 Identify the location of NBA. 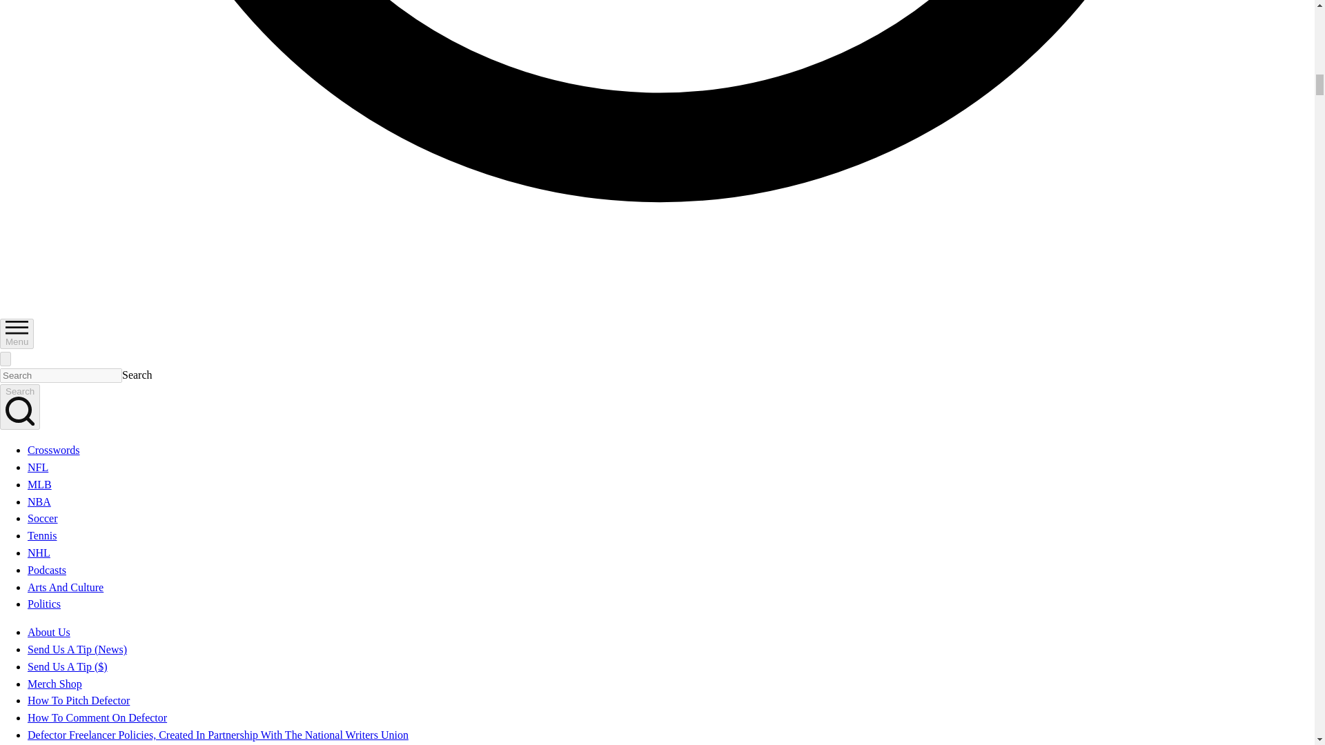
(39, 501).